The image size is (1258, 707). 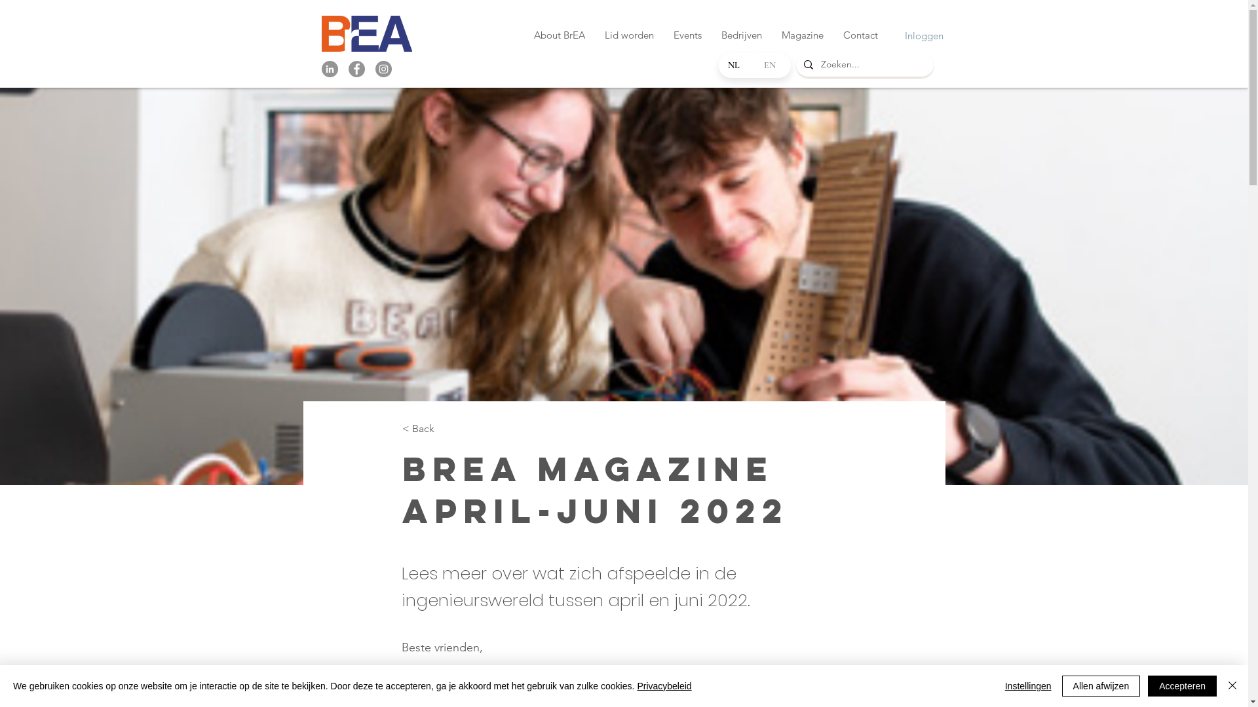 I want to click on Events, so click(x=687, y=35).